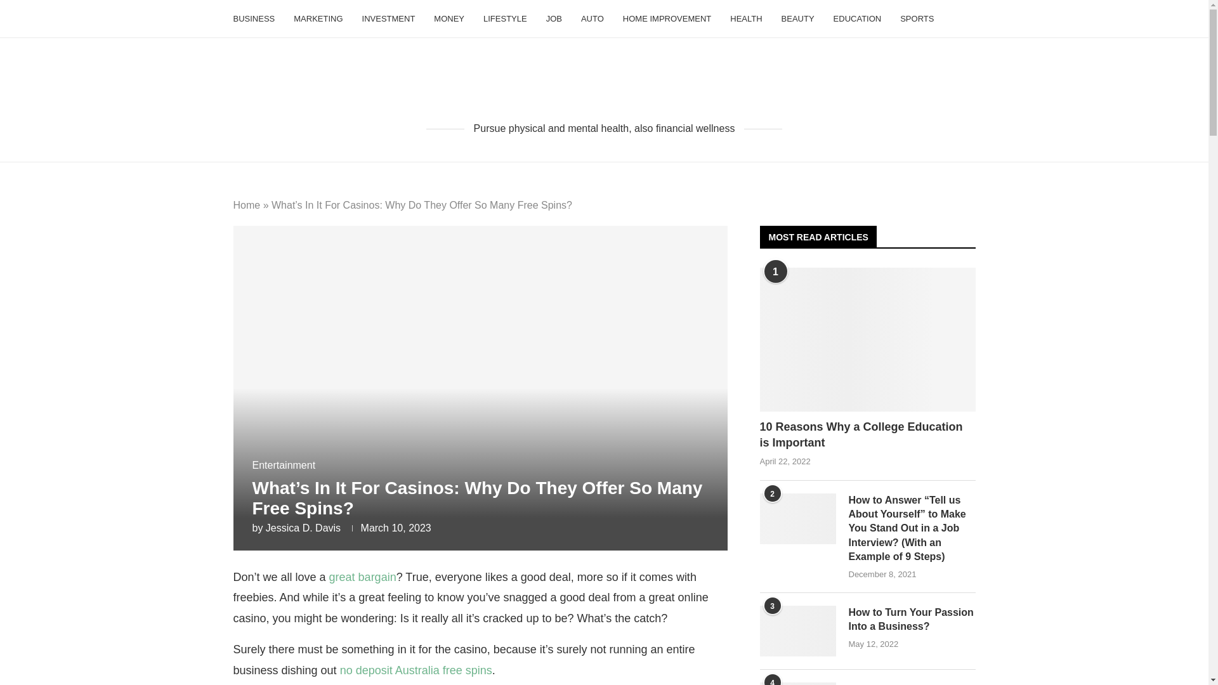  What do you see at coordinates (868, 340) in the screenshot?
I see `10 Reasons Why a College Education is Important` at bounding box center [868, 340].